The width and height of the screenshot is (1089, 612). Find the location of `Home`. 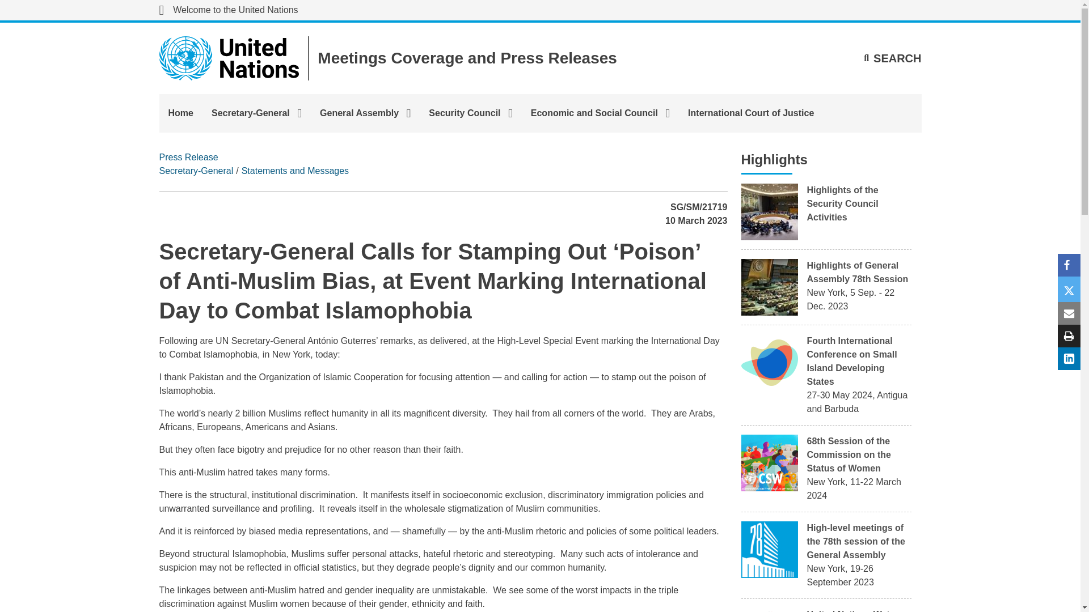

Home is located at coordinates (180, 113).